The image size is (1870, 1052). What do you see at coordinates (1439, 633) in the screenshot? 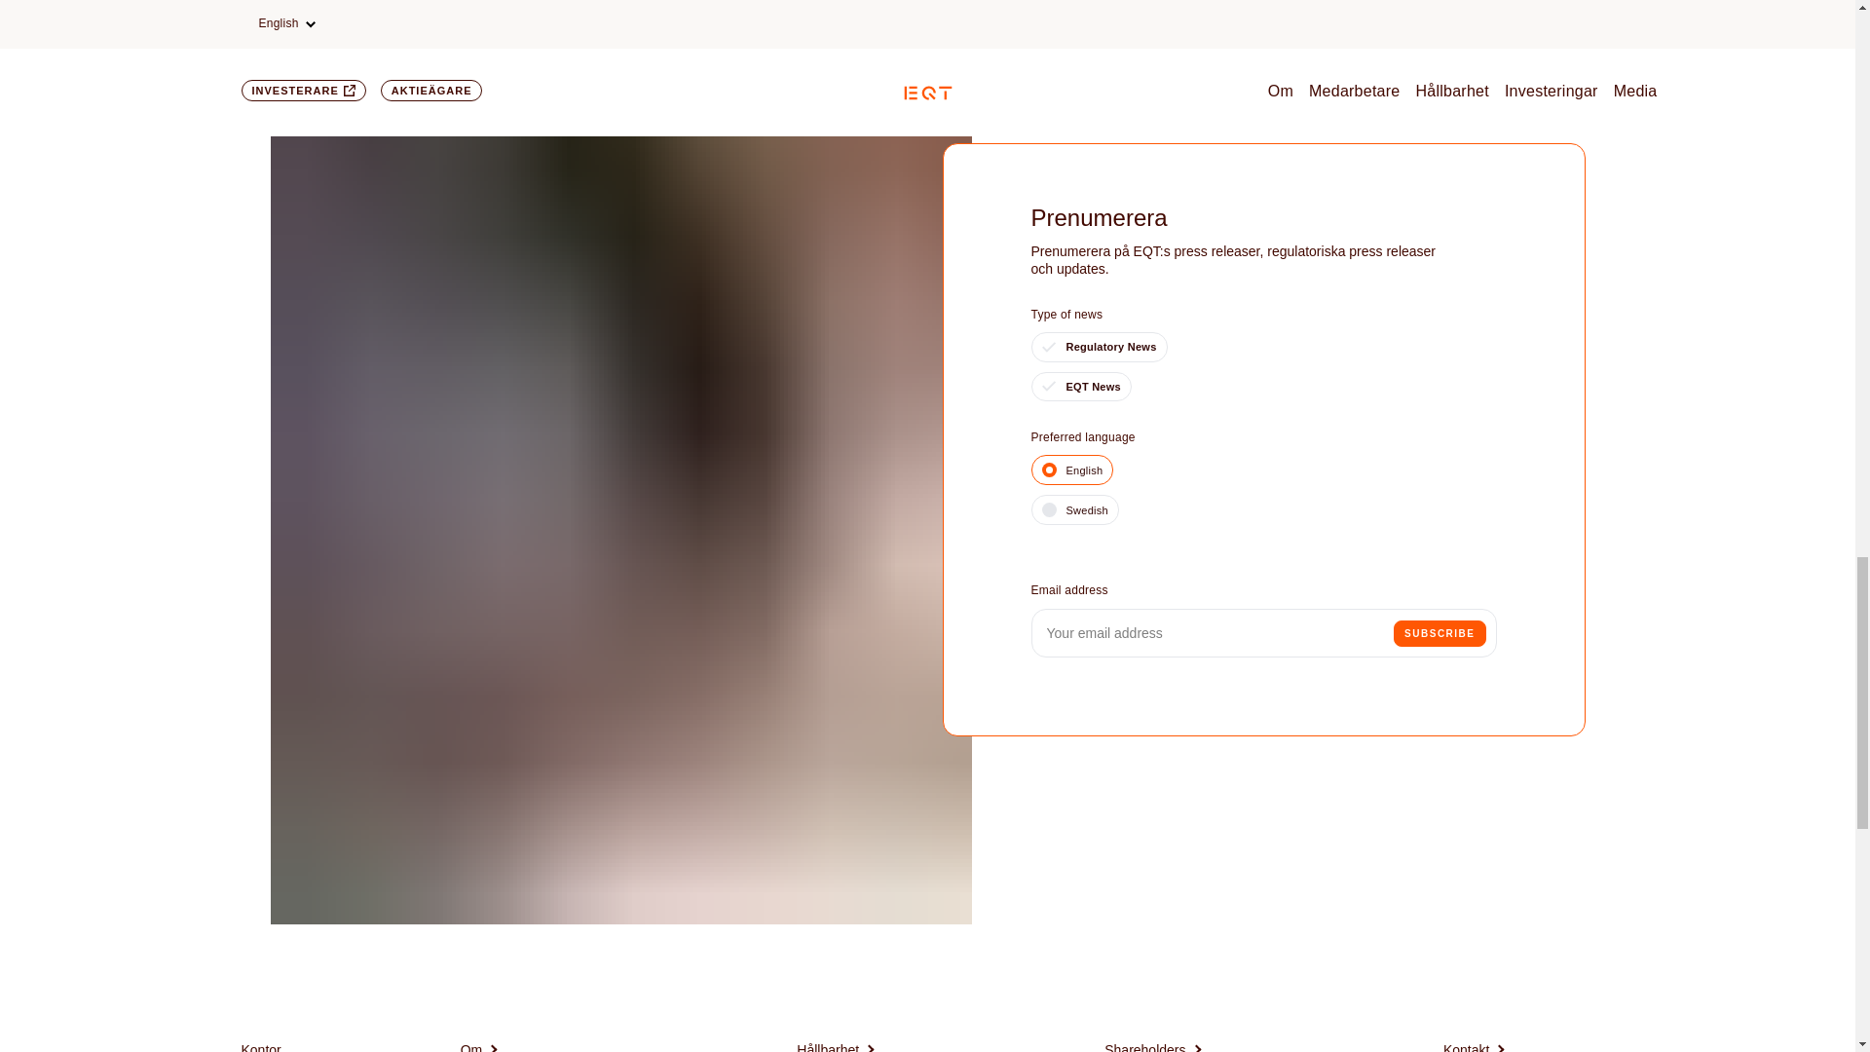
I see `SUBSCRIBE` at bounding box center [1439, 633].